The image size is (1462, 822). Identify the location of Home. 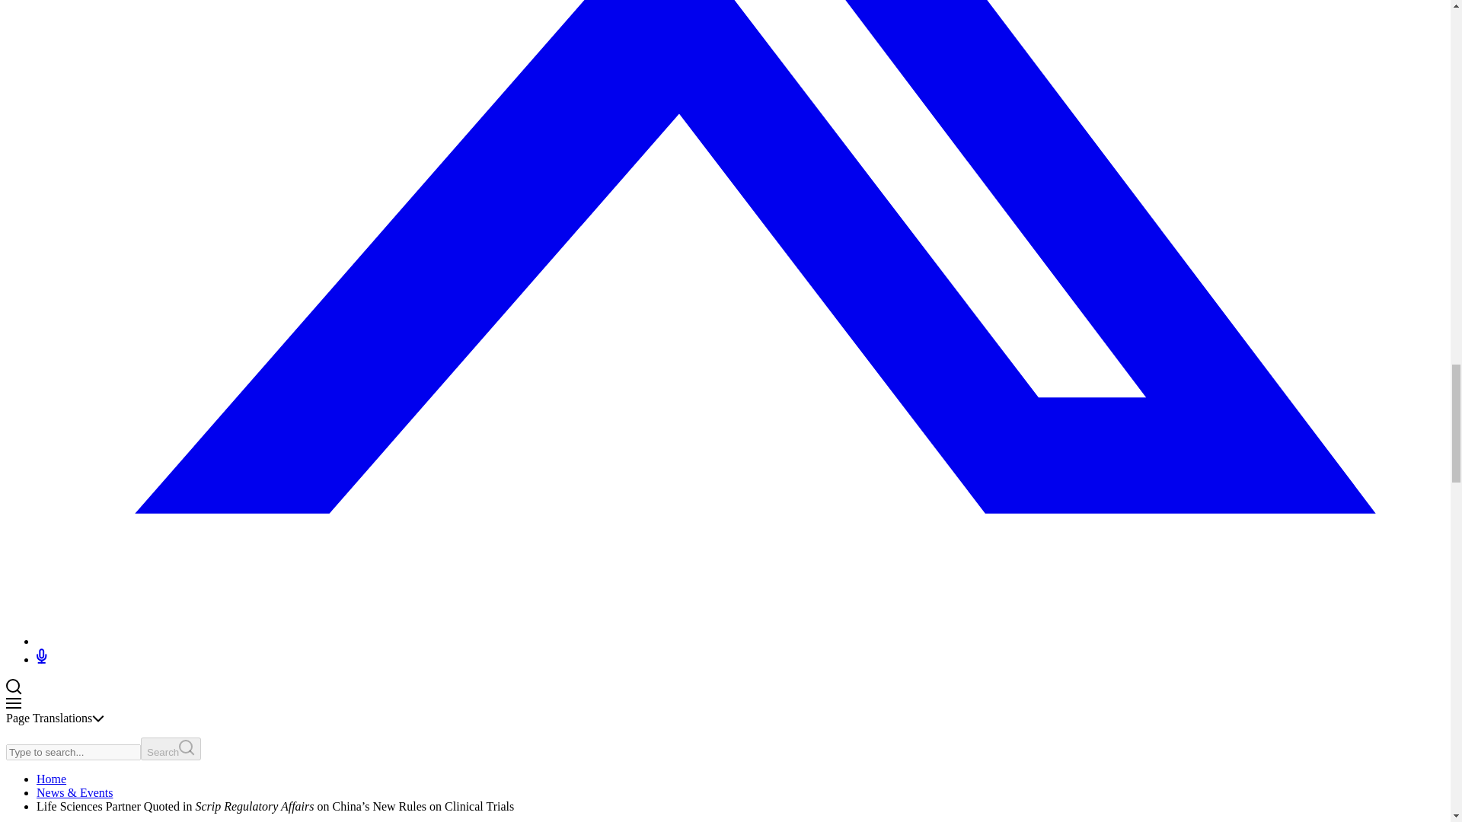
(51, 779).